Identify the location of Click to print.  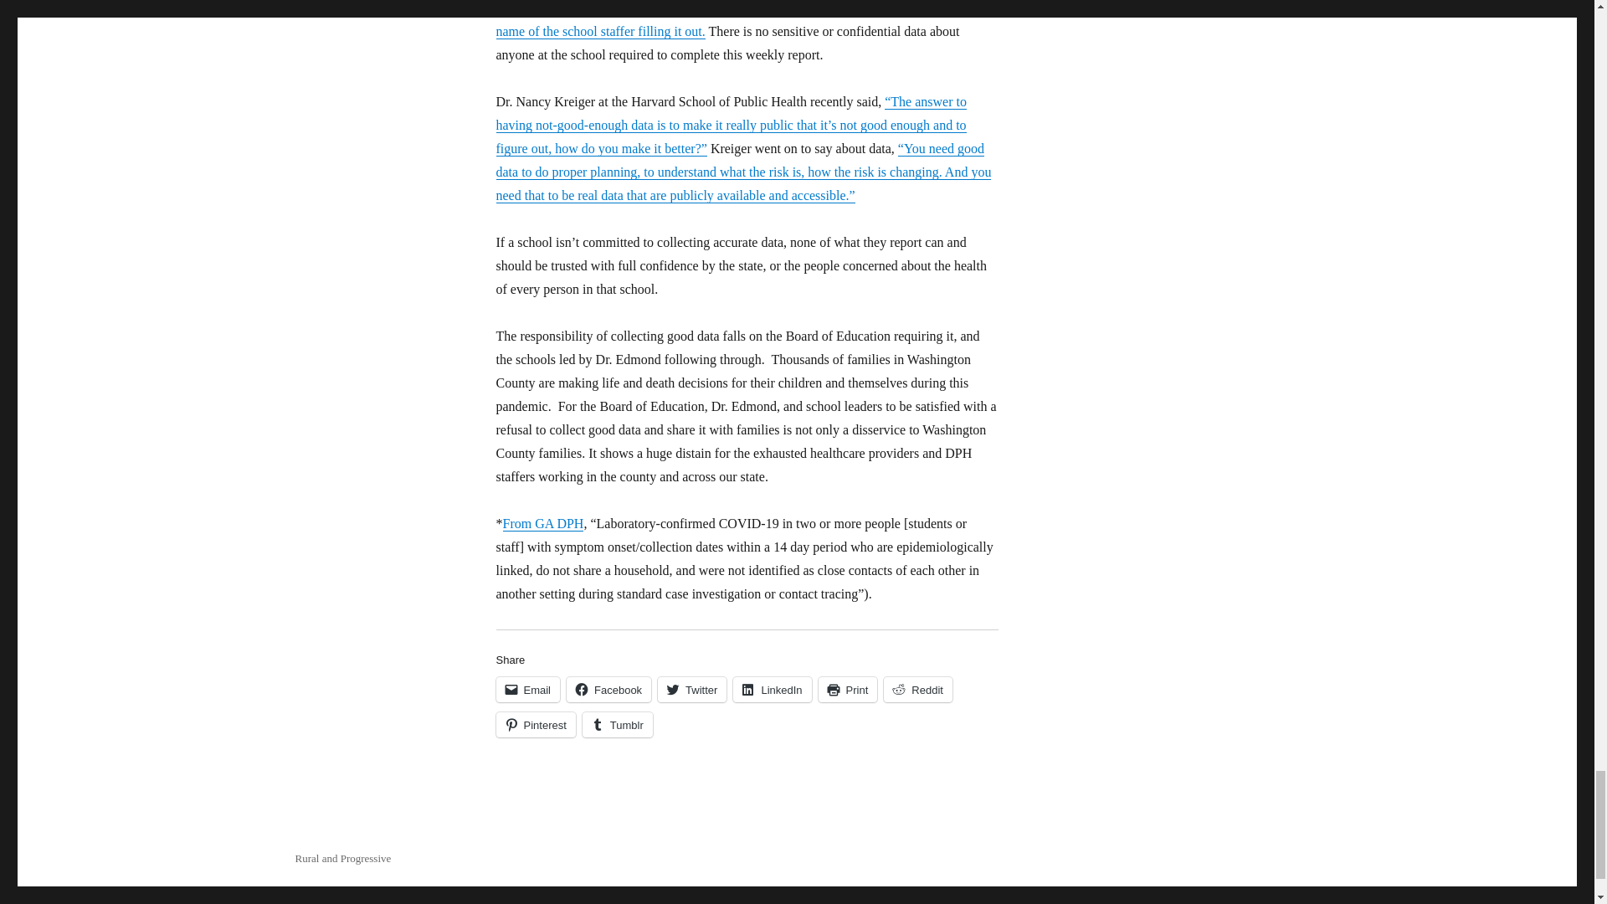
(847, 690).